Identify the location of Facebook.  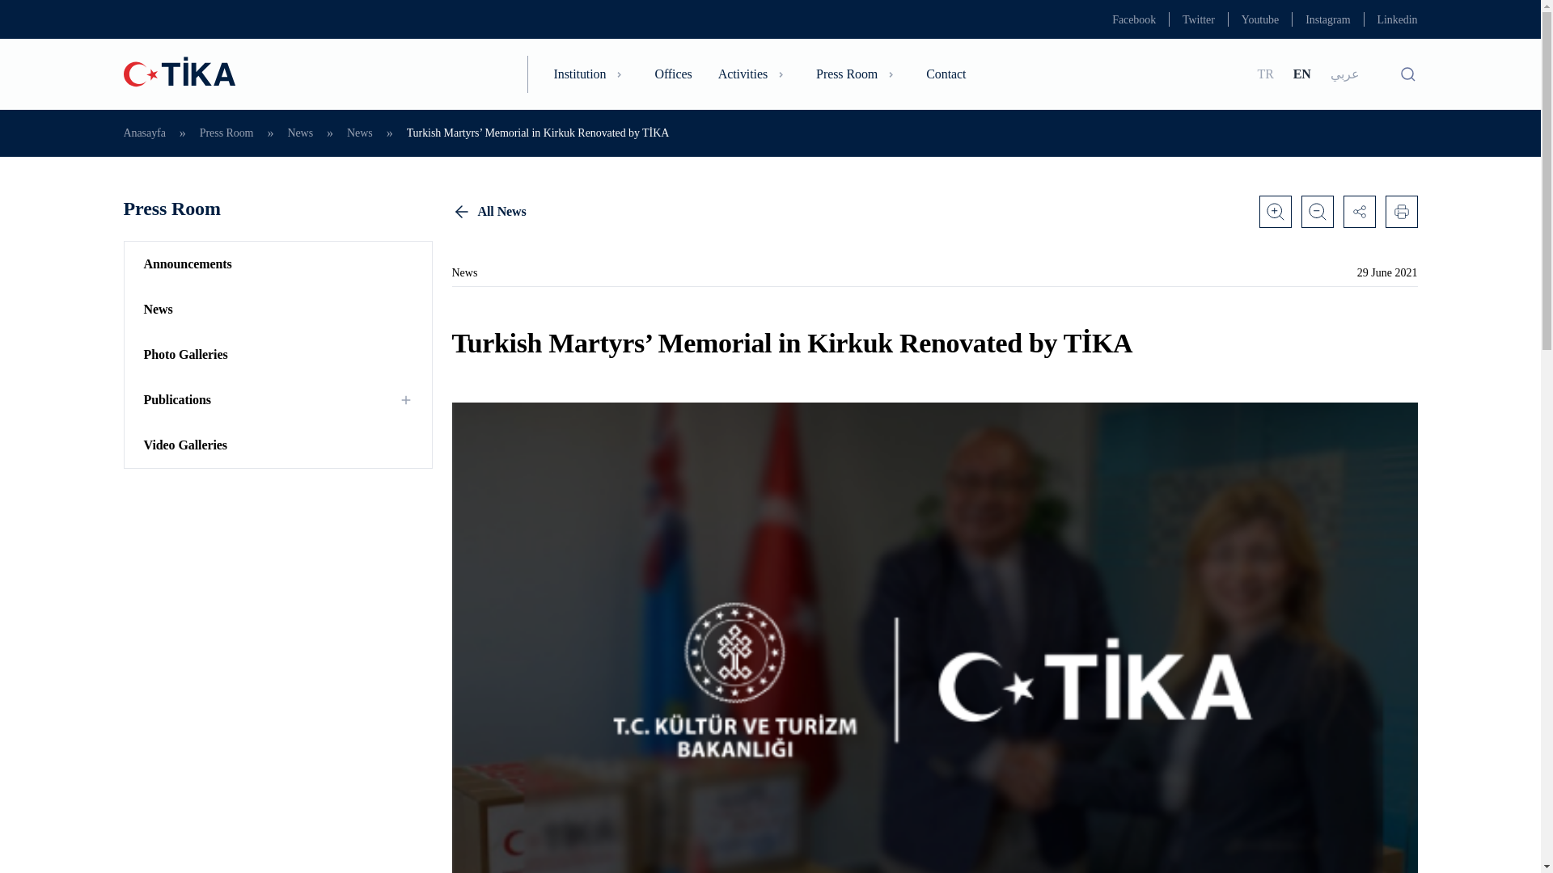
(1259, 19).